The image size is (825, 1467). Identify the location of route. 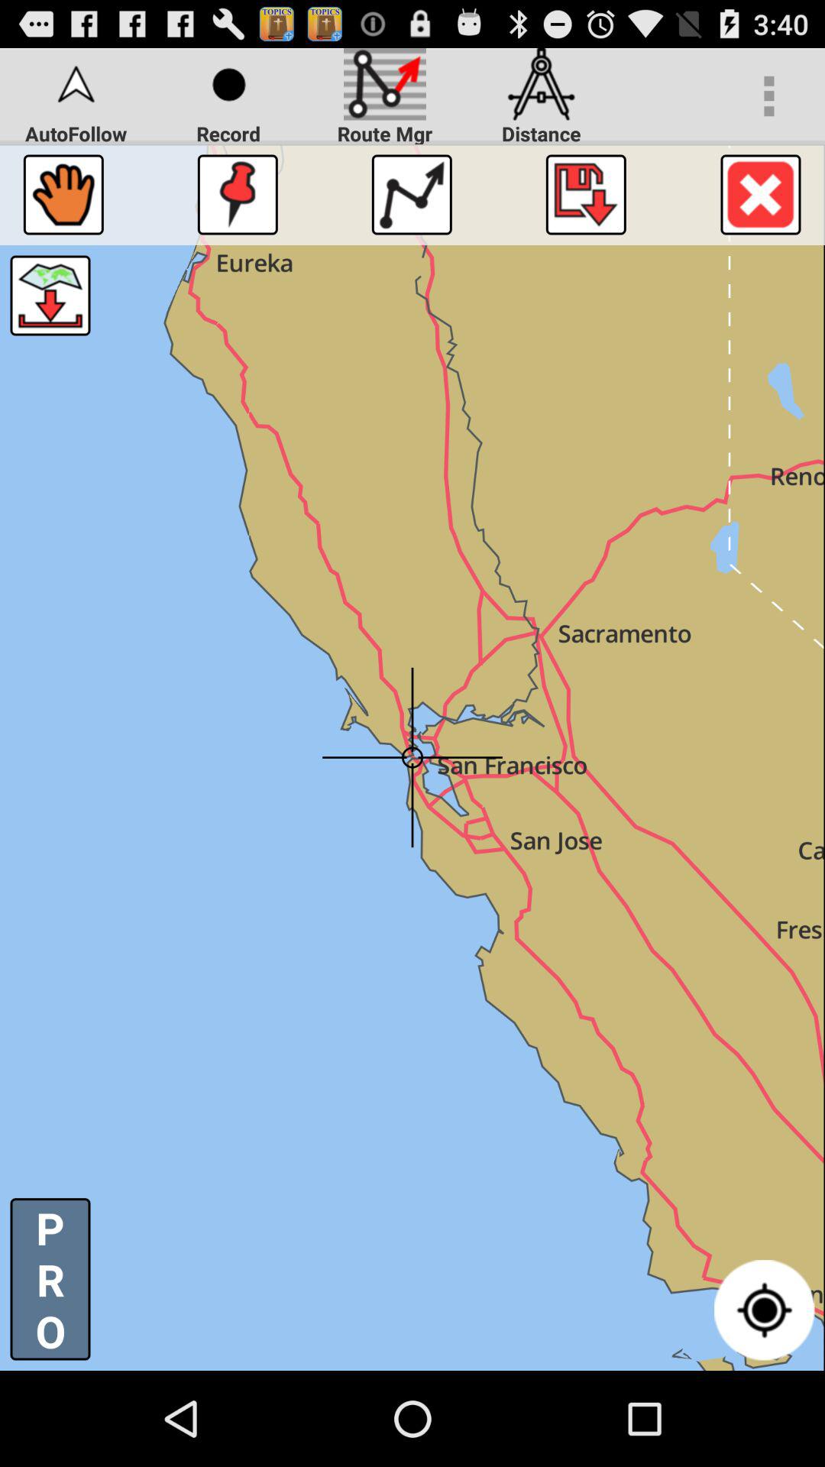
(411, 194).